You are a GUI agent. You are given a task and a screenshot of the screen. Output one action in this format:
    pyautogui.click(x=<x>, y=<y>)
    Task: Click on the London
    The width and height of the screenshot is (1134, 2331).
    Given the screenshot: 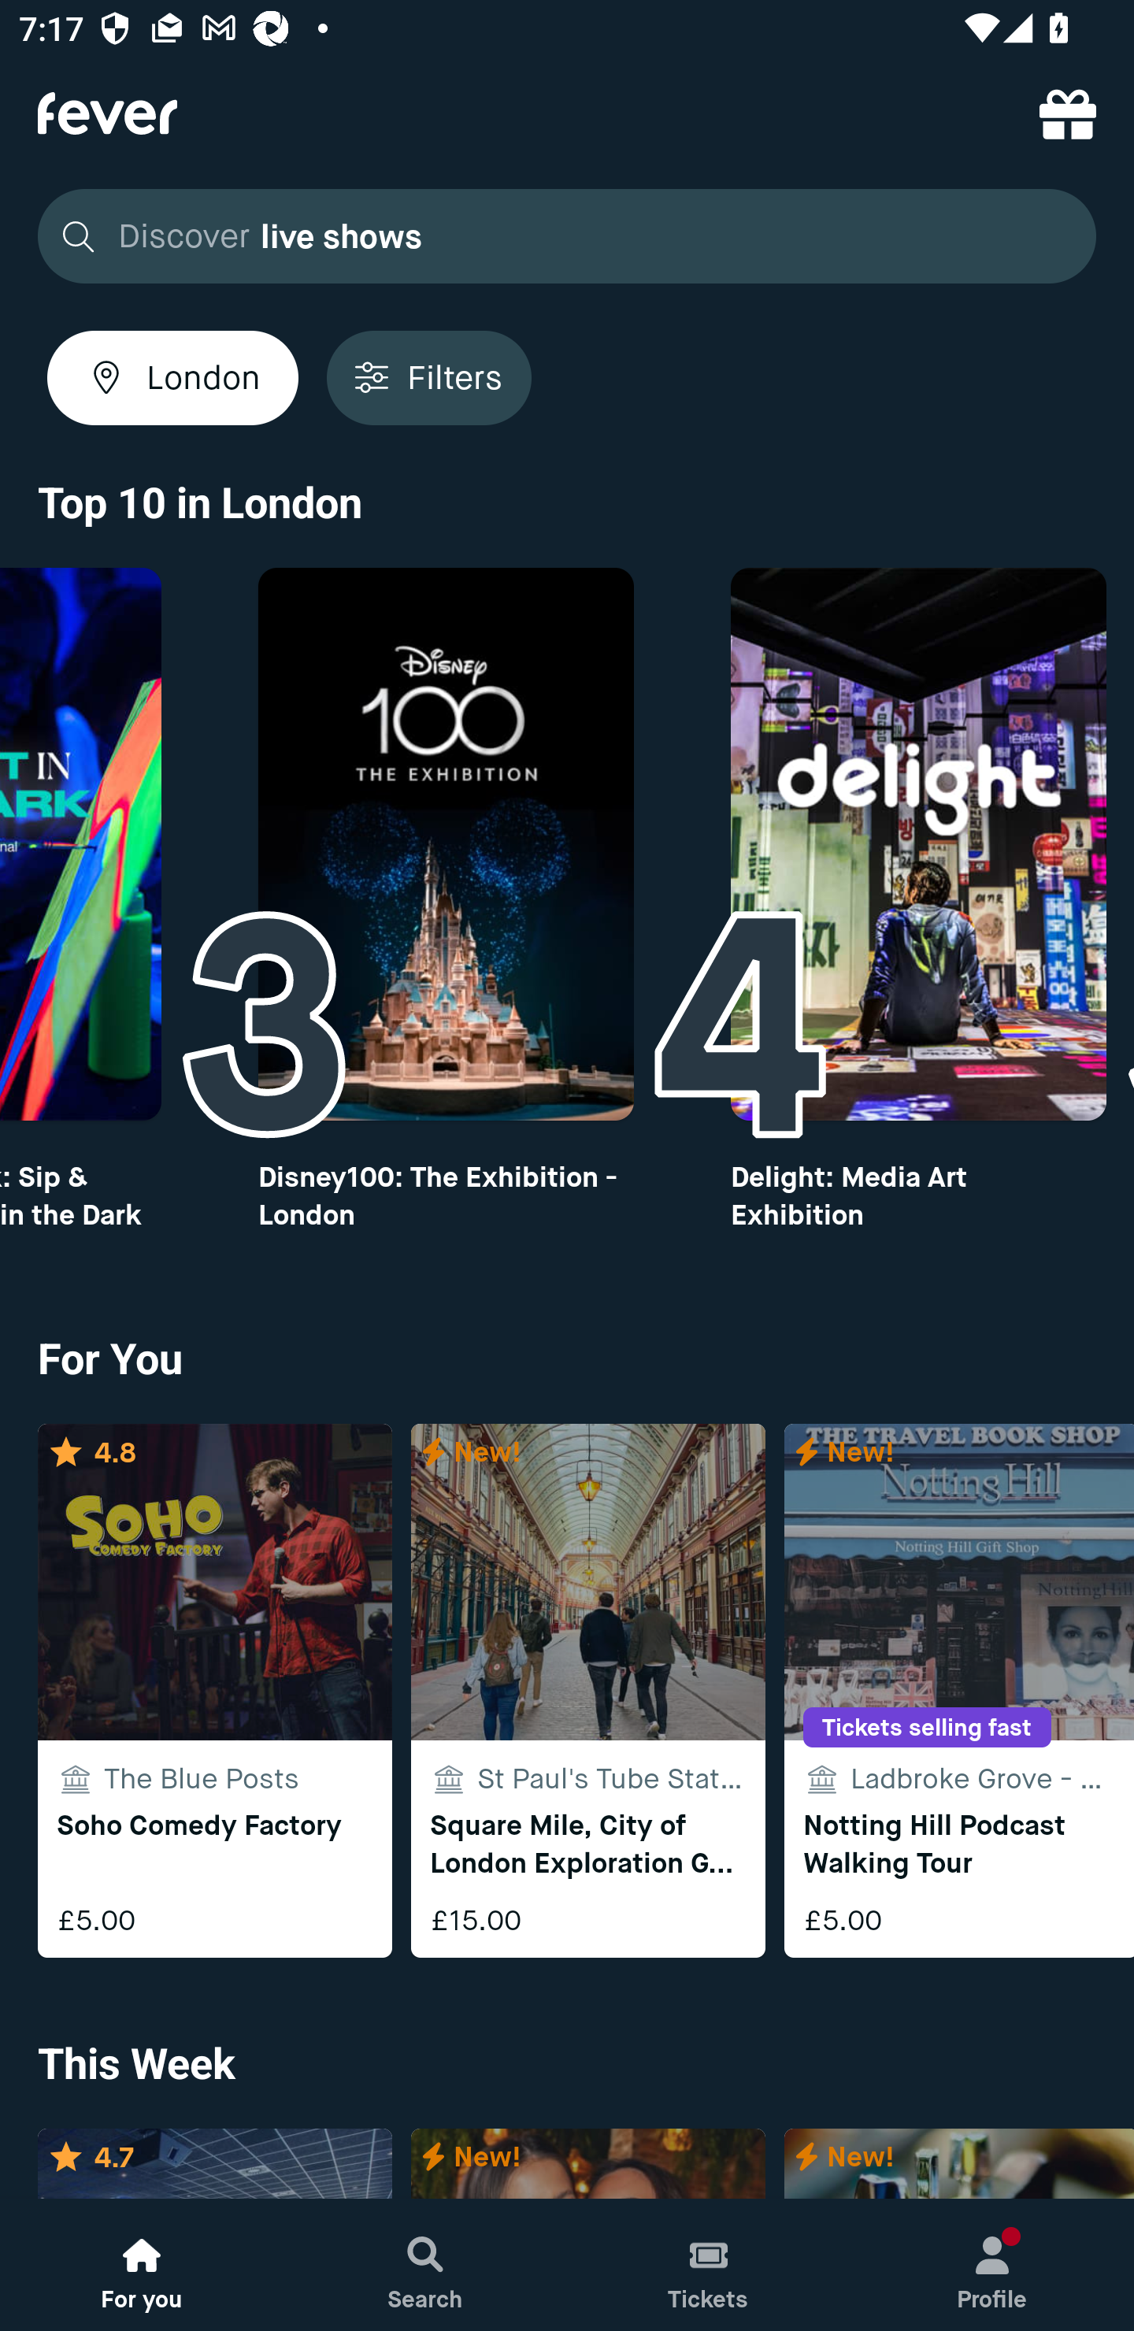 What is the action you would take?
    pyautogui.click(x=172, y=377)
    